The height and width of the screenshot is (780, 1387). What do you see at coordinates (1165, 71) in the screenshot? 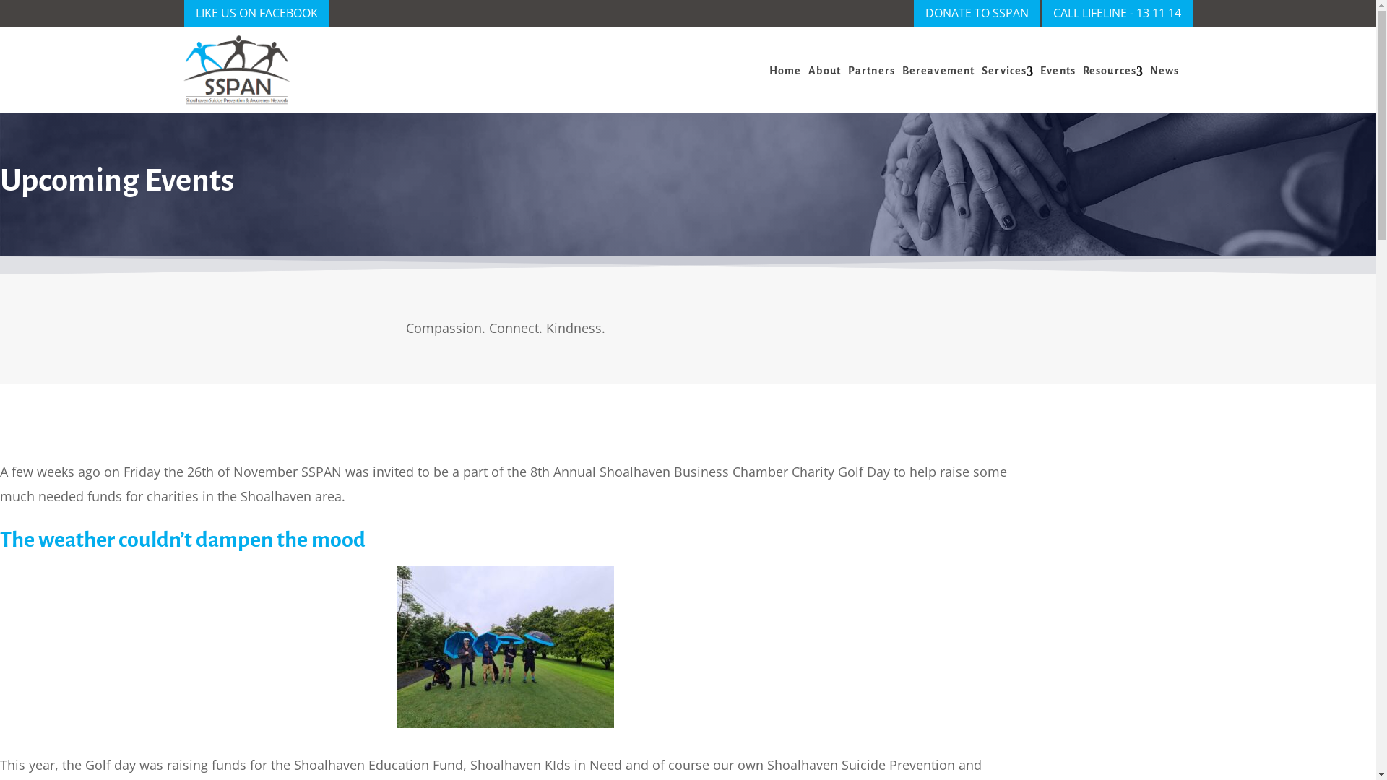
I see `News` at bounding box center [1165, 71].